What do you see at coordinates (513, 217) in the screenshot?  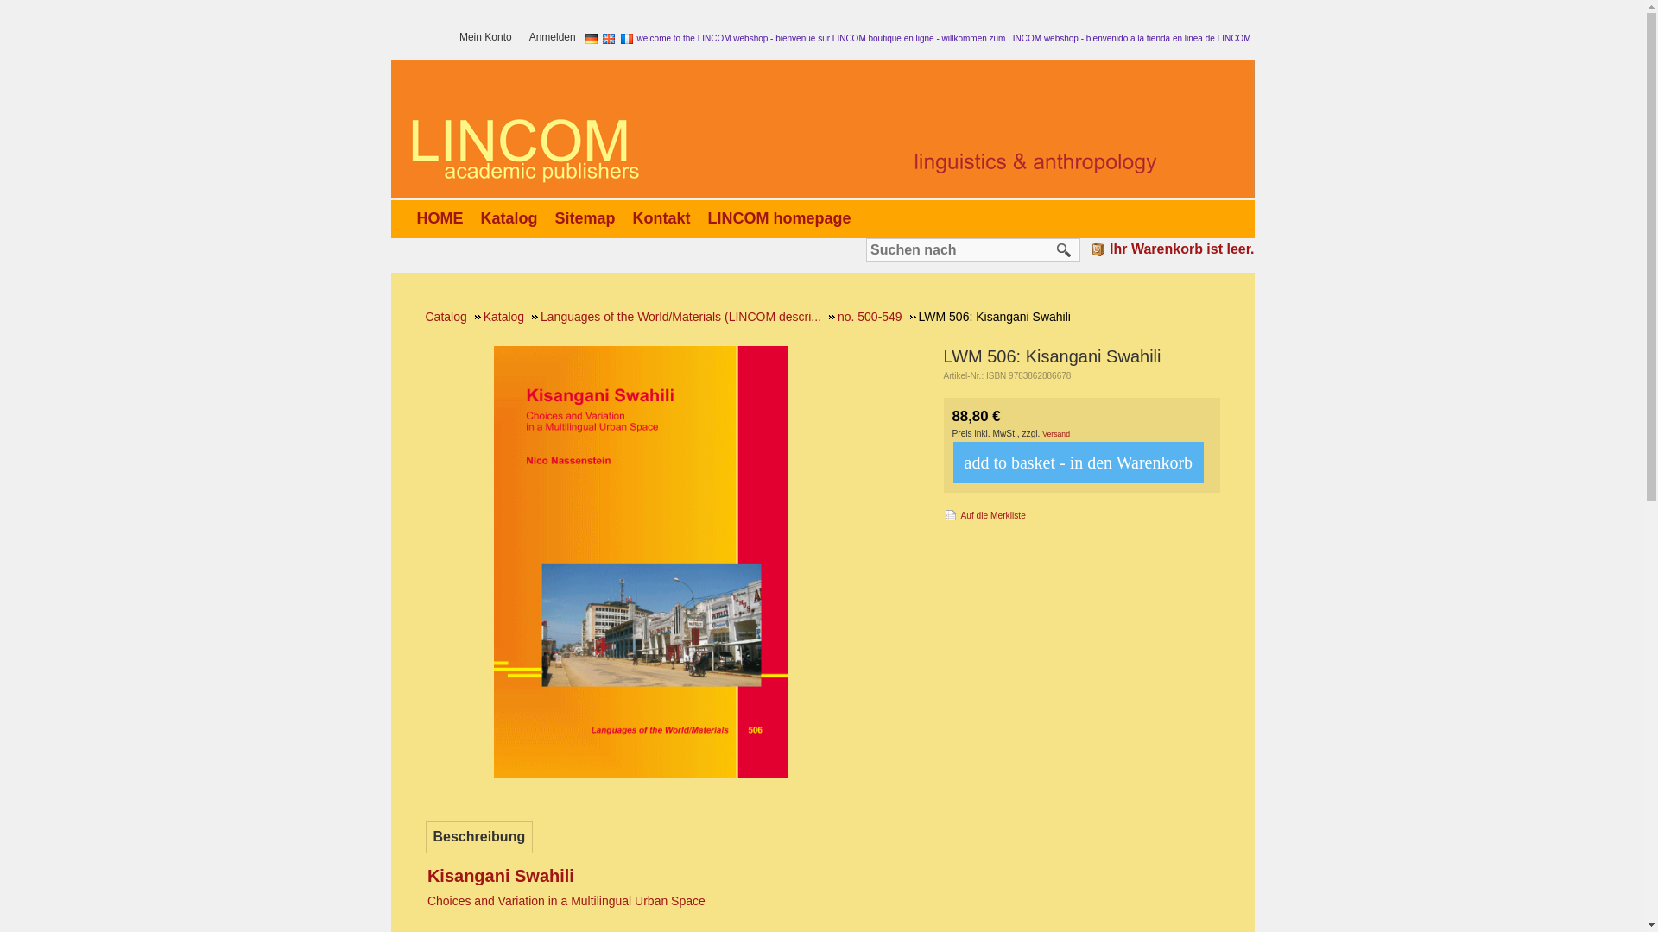 I see `Katalog` at bounding box center [513, 217].